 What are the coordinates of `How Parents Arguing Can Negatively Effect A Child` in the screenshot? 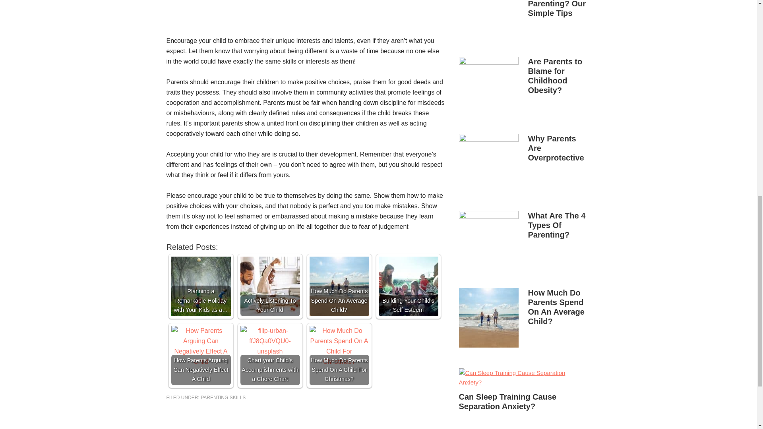 It's located at (200, 355).